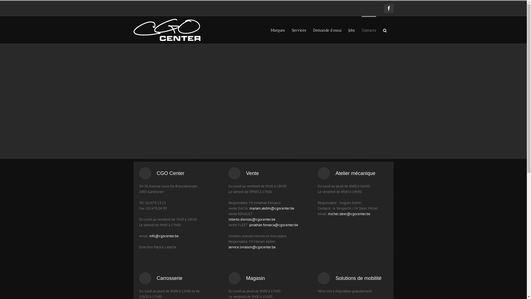 The width and height of the screenshot is (531, 299). Describe the element at coordinates (274, 225) in the screenshot. I see `jonathan.fonseca@cgocenter.be` at that location.